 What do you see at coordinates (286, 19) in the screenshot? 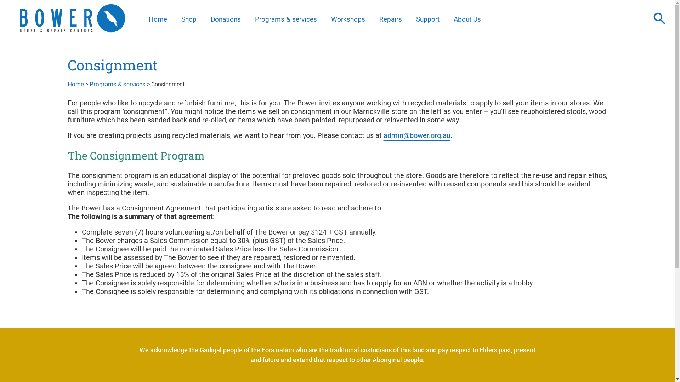
I see `Programs & services` at bounding box center [286, 19].